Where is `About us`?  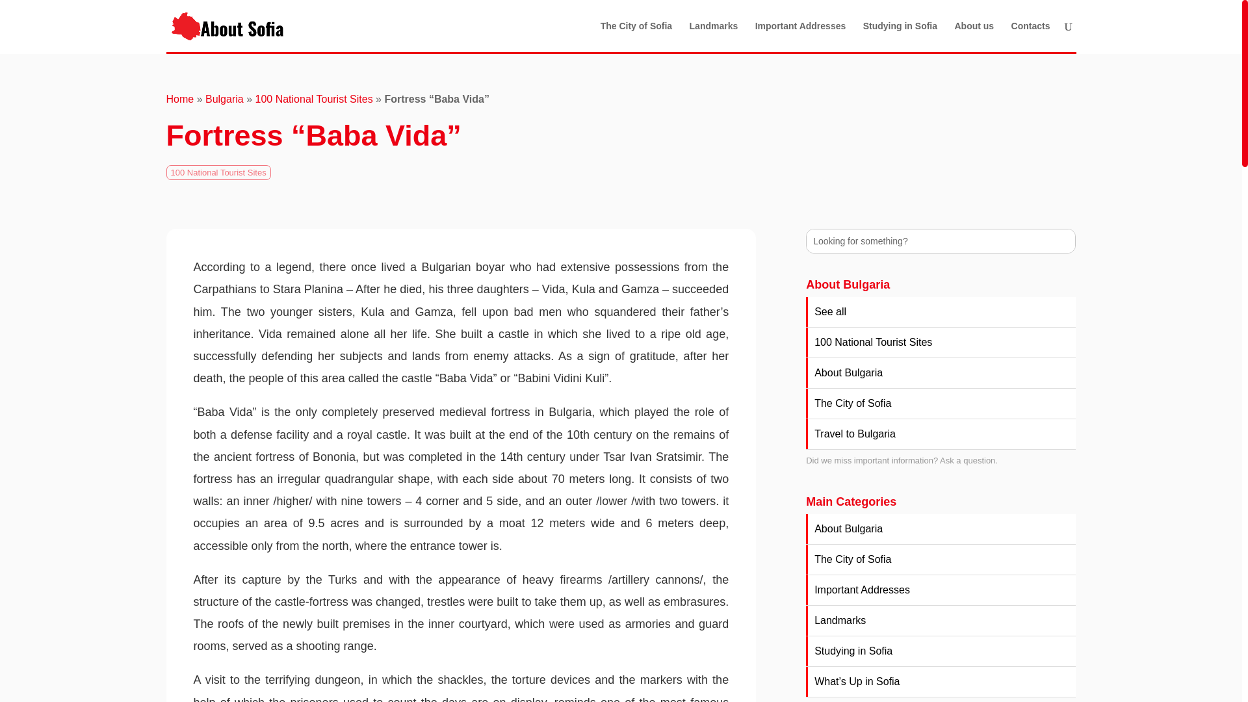
About us is located at coordinates (974, 36).